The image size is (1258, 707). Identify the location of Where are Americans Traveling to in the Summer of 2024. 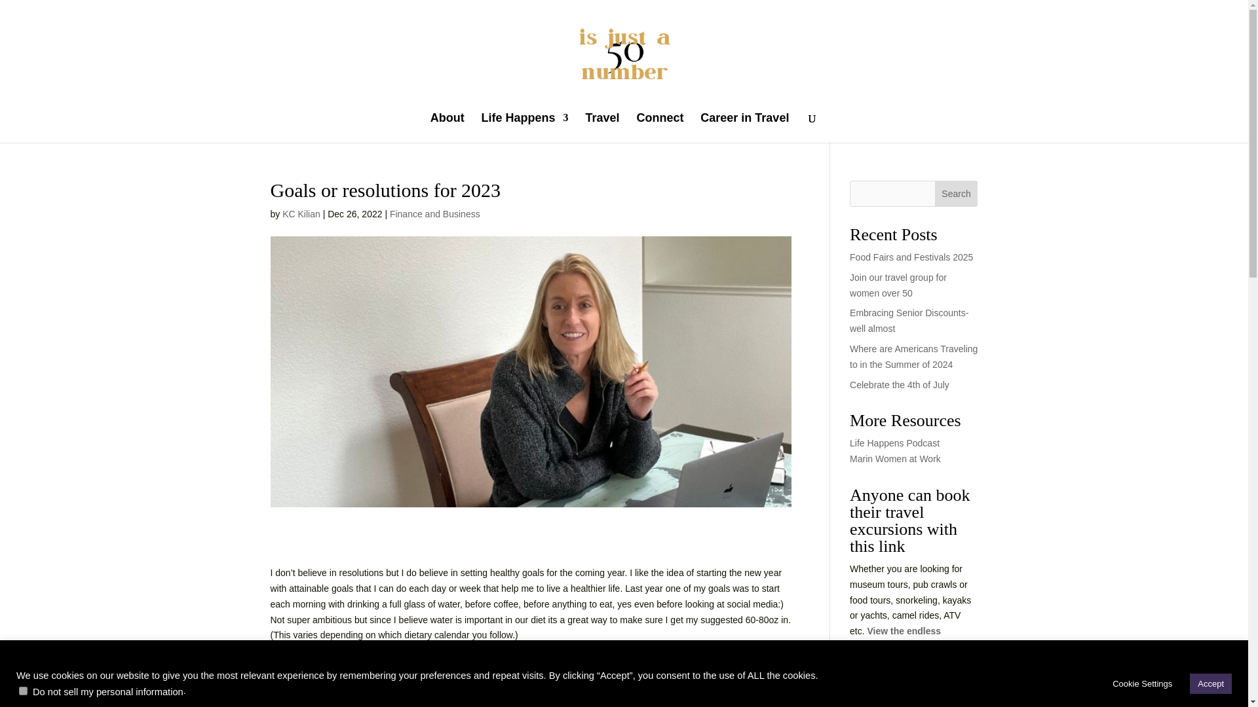
(913, 356).